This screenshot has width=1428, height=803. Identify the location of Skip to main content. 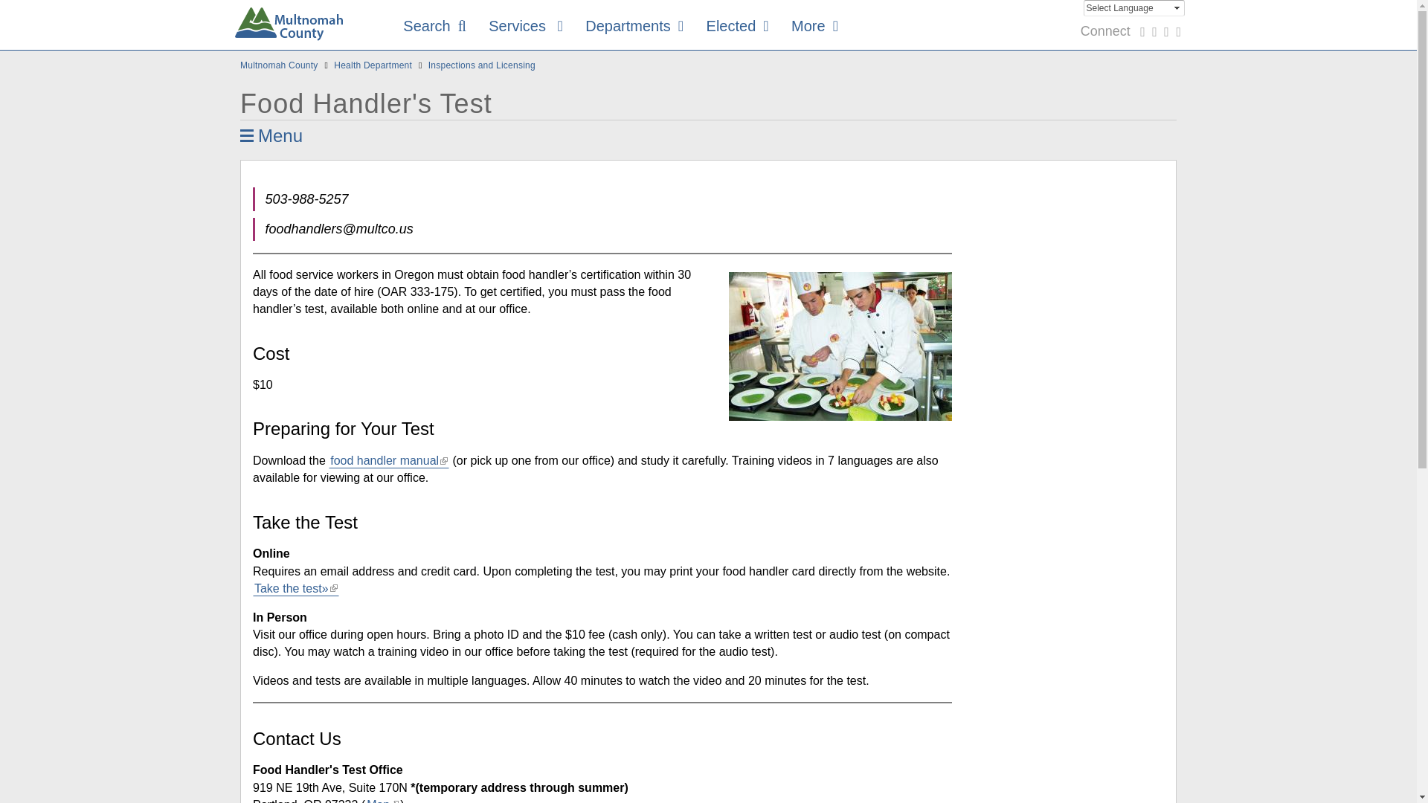
(54, 1).